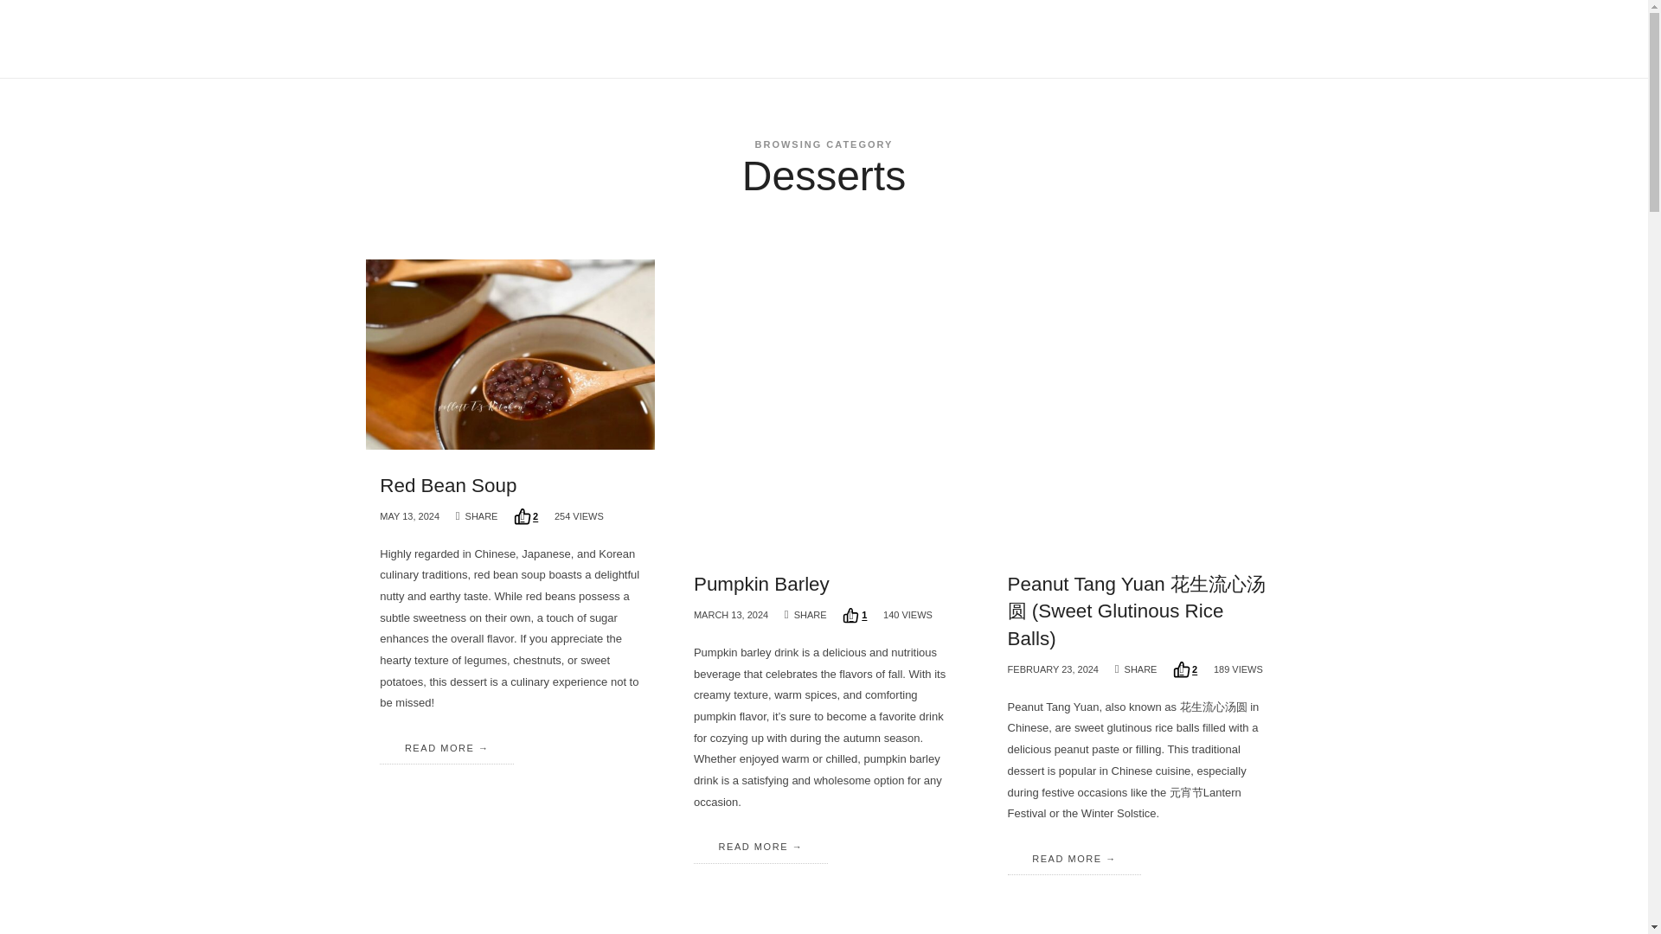  I want to click on FEBRUARY 23, 2024, so click(1053, 669).